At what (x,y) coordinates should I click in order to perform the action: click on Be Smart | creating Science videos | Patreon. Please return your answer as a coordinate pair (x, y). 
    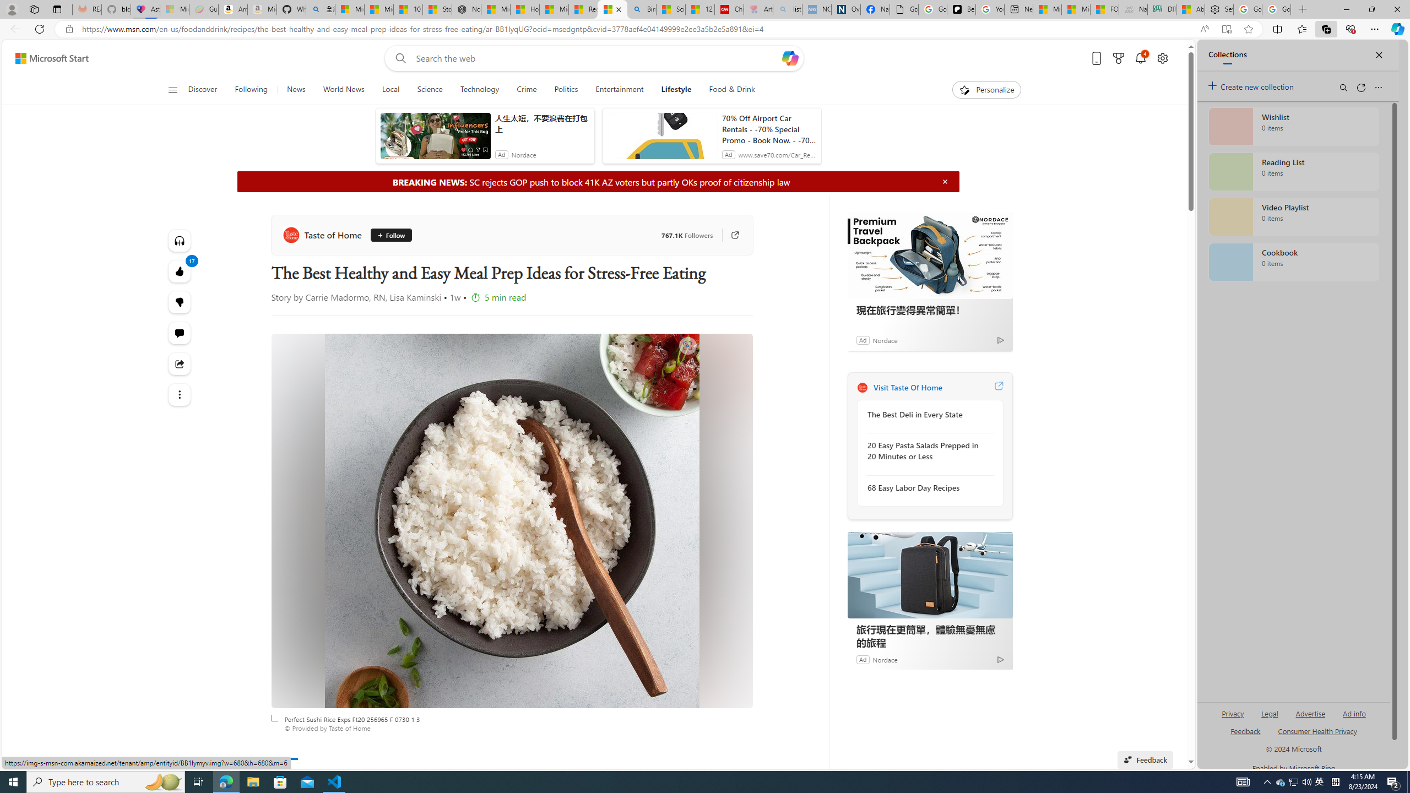
    Looking at the image, I should click on (961, 9).